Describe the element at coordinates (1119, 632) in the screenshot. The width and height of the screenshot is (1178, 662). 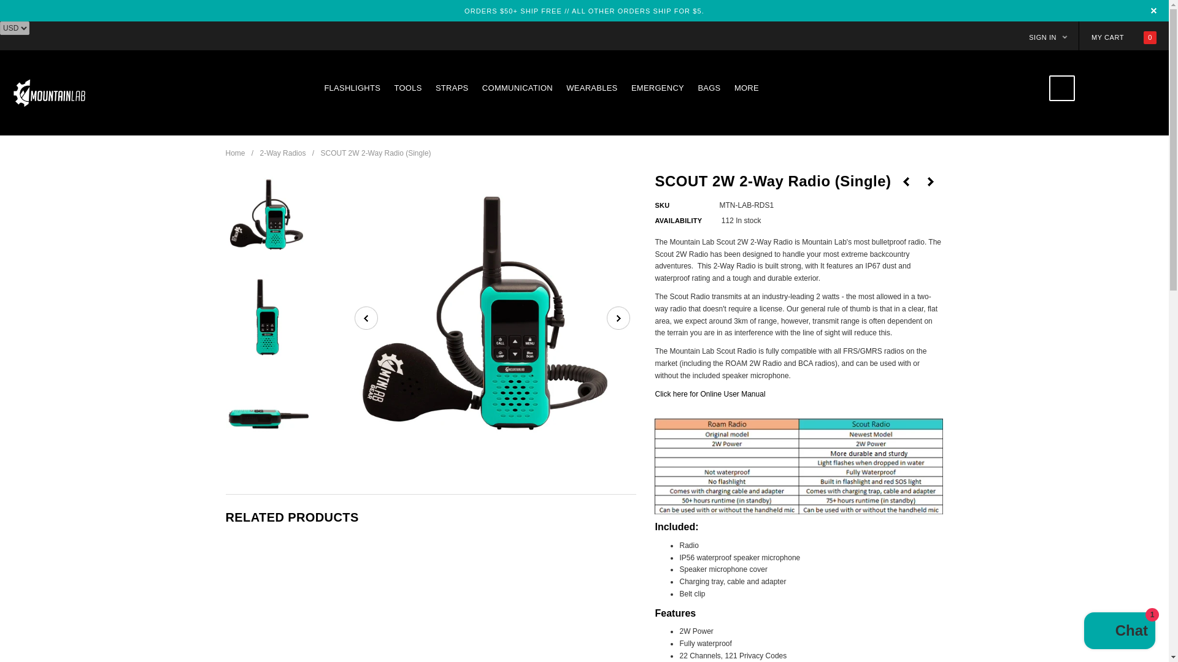
I see `Shopify online store chat` at that location.